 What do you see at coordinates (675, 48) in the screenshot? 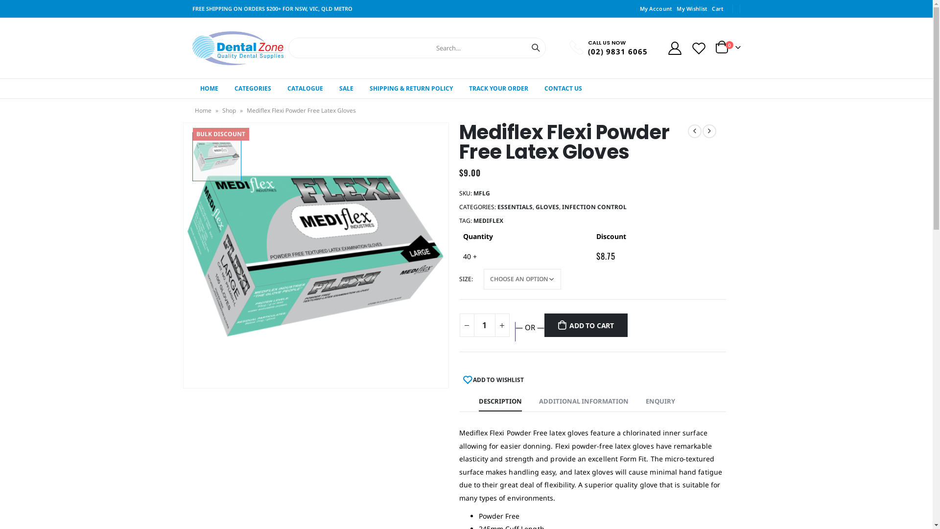
I see `My Account` at bounding box center [675, 48].